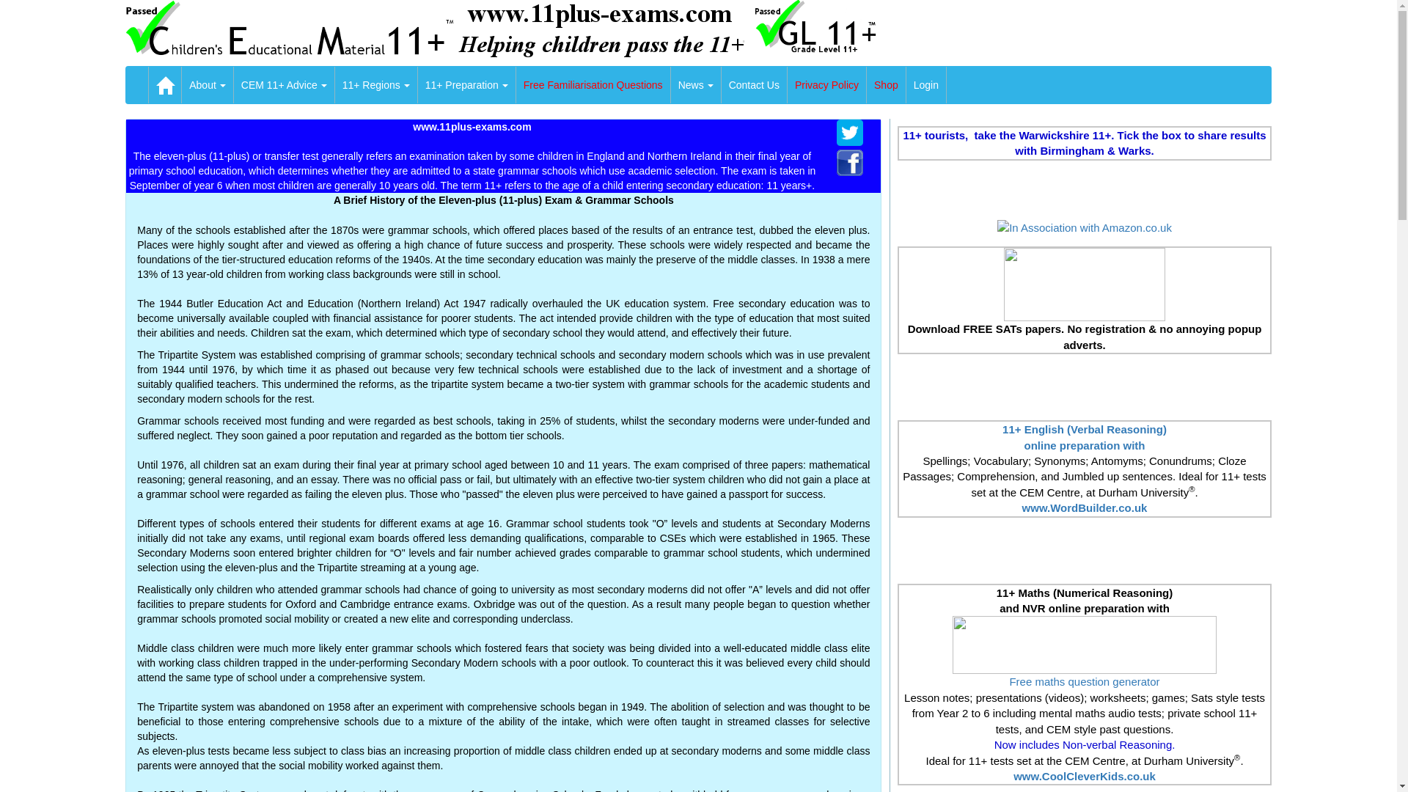 The width and height of the screenshot is (1408, 792). Describe the element at coordinates (827, 85) in the screenshot. I see `Privacy Policy` at that location.